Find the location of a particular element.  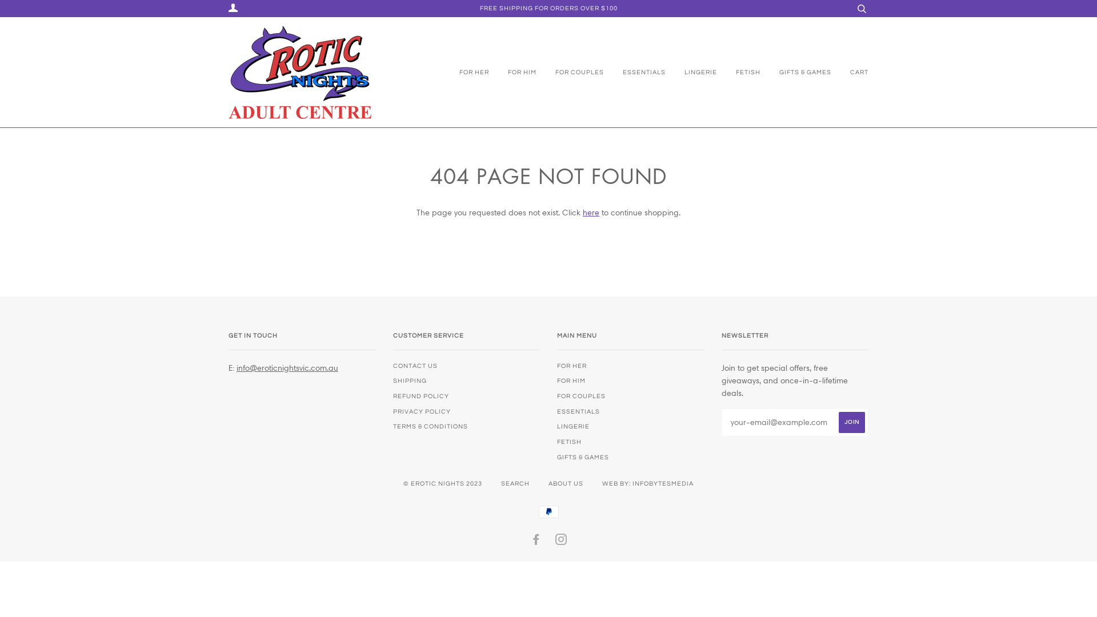

INSTAGRAM is located at coordinates (561, 542).